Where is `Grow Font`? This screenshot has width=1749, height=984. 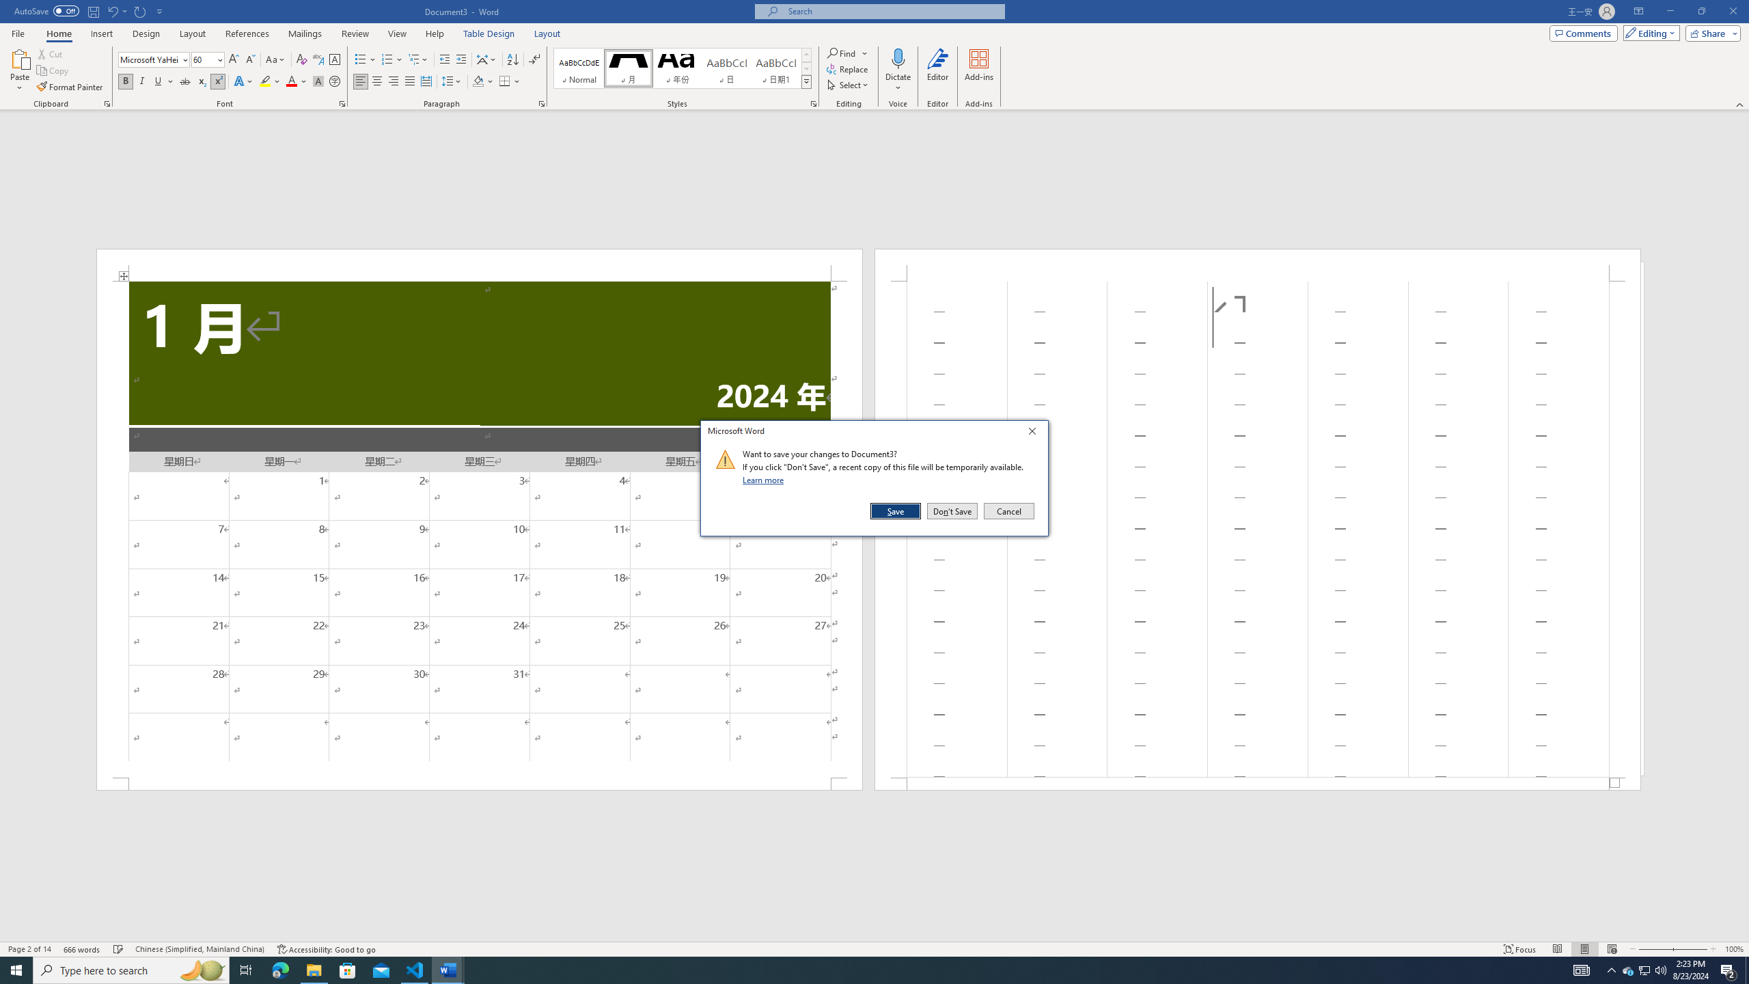 Grow Font is located at coordinates (234, 60).